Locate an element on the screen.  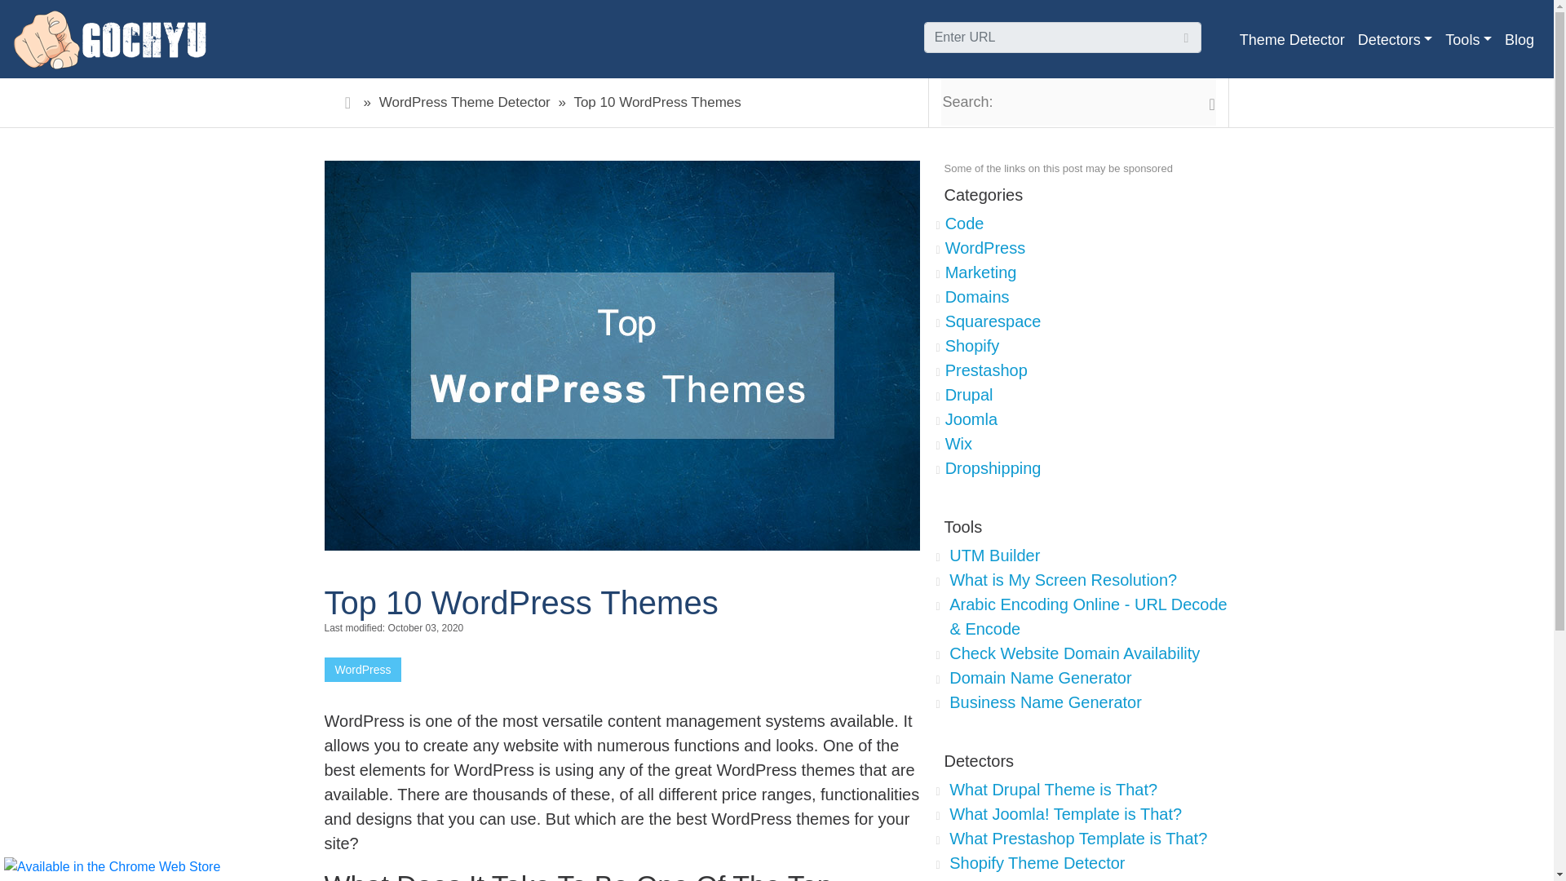
Detect is located at coordinates (1158, 38).